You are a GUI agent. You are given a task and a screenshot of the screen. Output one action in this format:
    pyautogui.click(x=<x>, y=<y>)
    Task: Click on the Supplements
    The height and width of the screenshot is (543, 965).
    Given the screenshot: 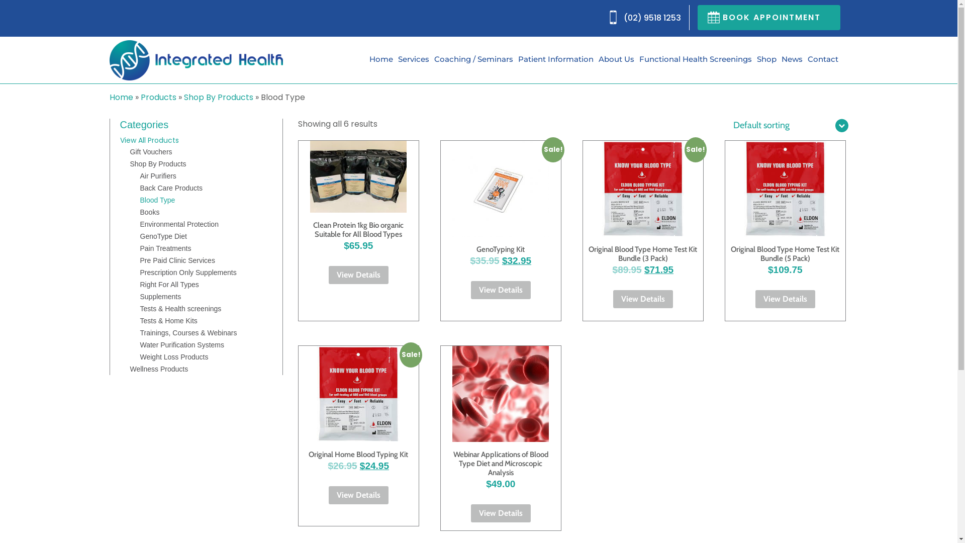 What is the action you would take?
    pyautogui.click(x=160, y=297)
    